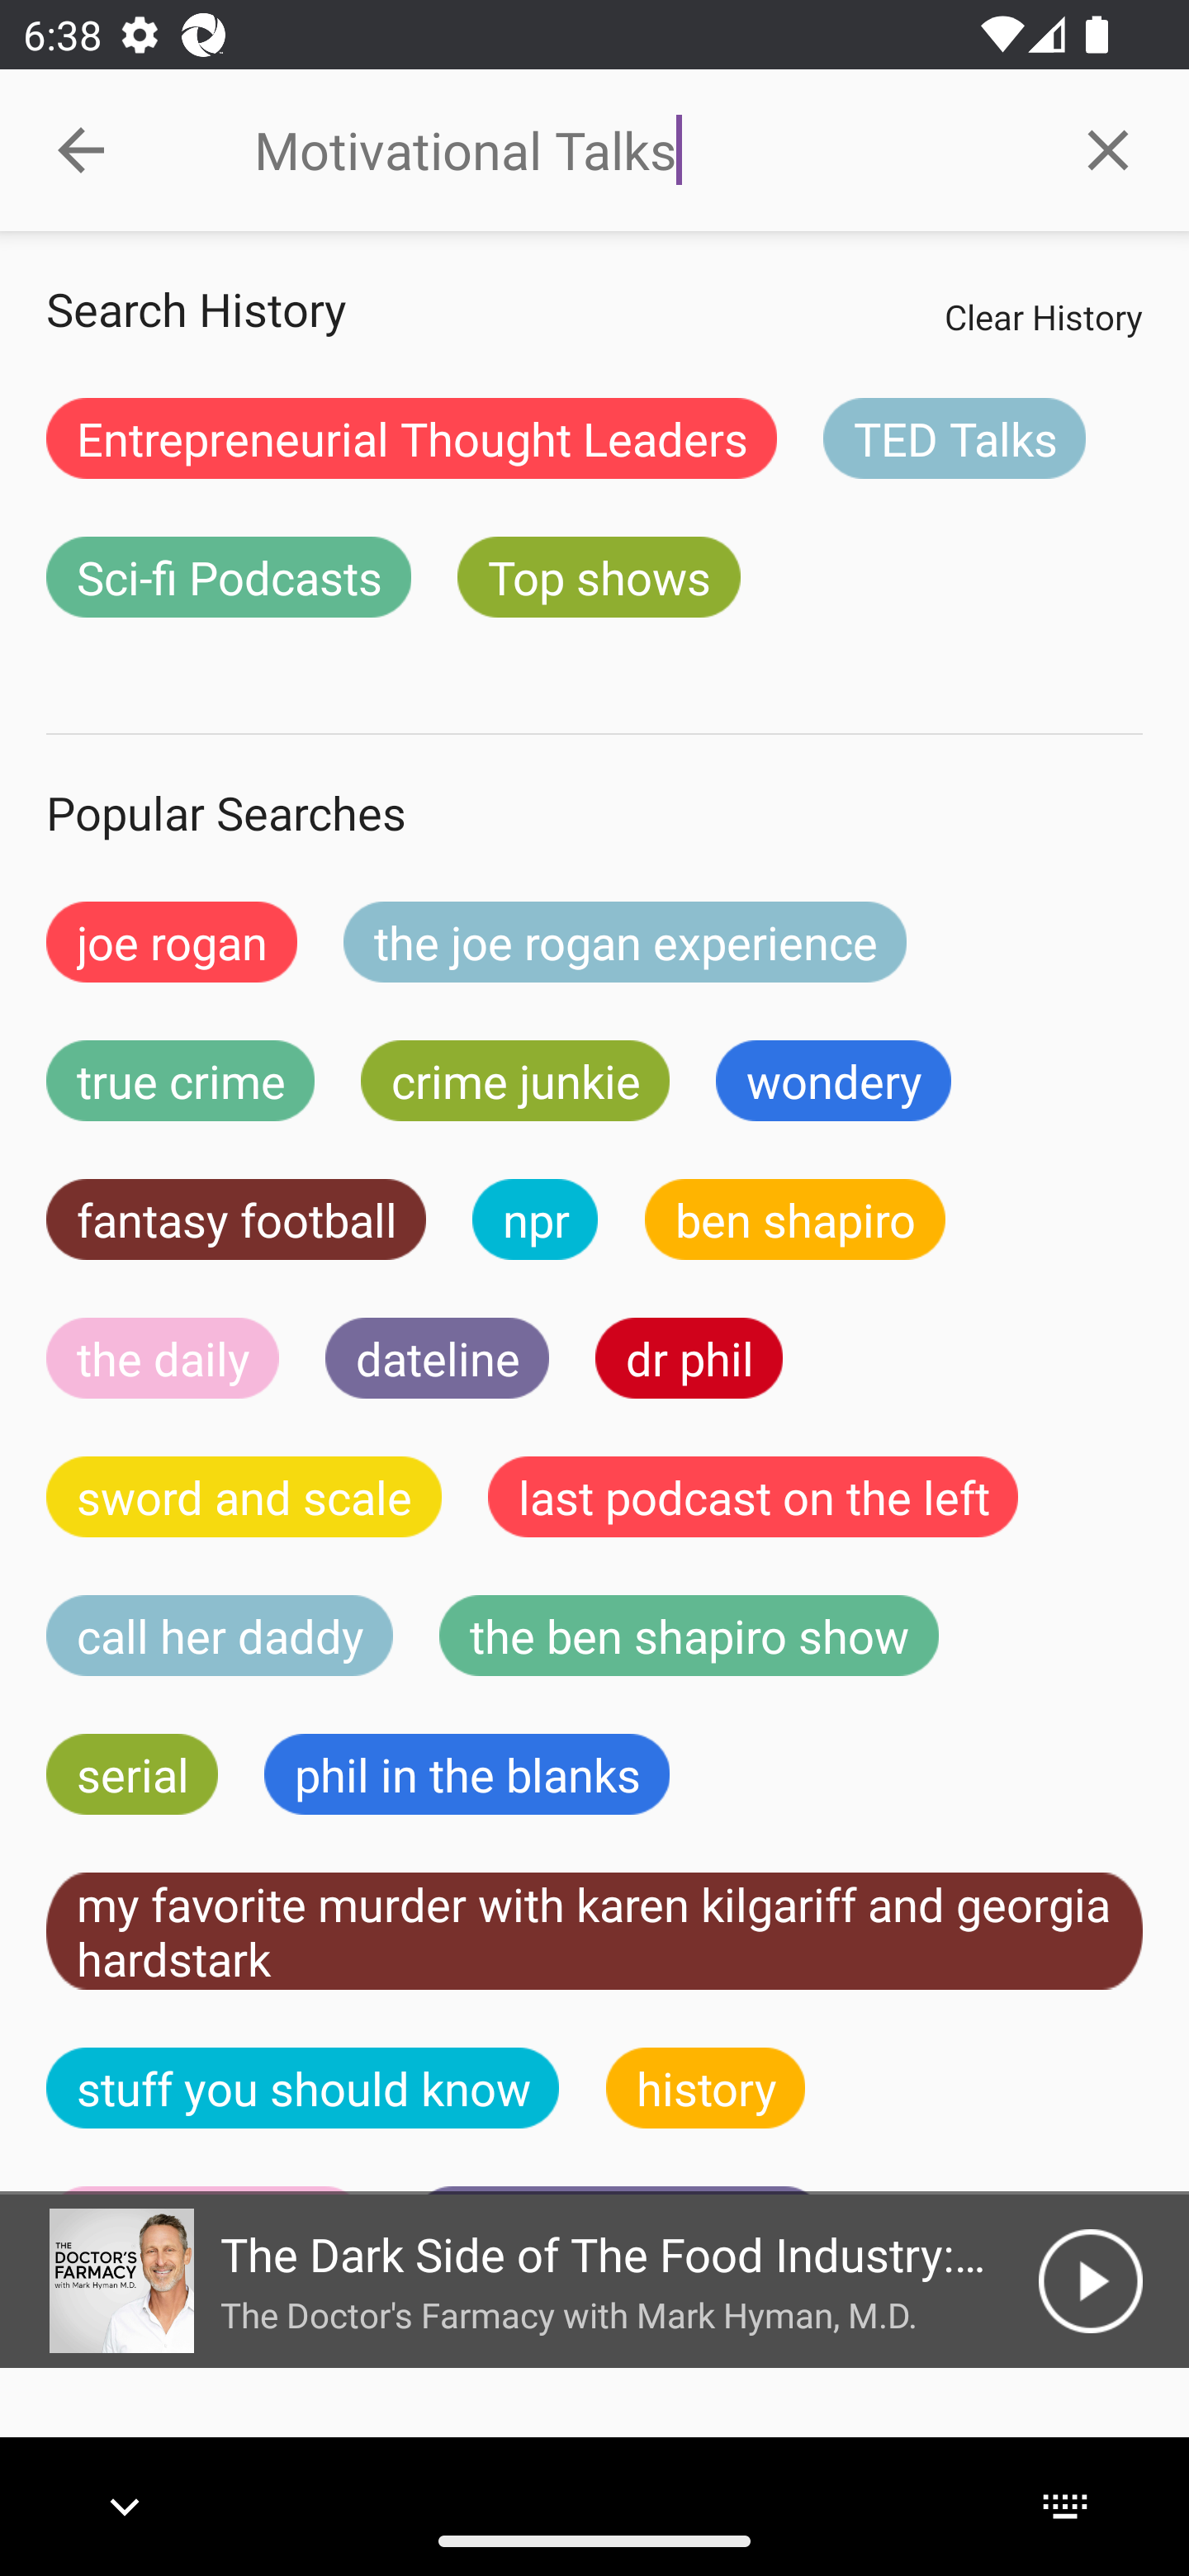 The width and height of the screenshot is (1189, 2576). Describe the element at coordinates (466, 1773) in the screenshot. I see `phil in the blanks` at that location.